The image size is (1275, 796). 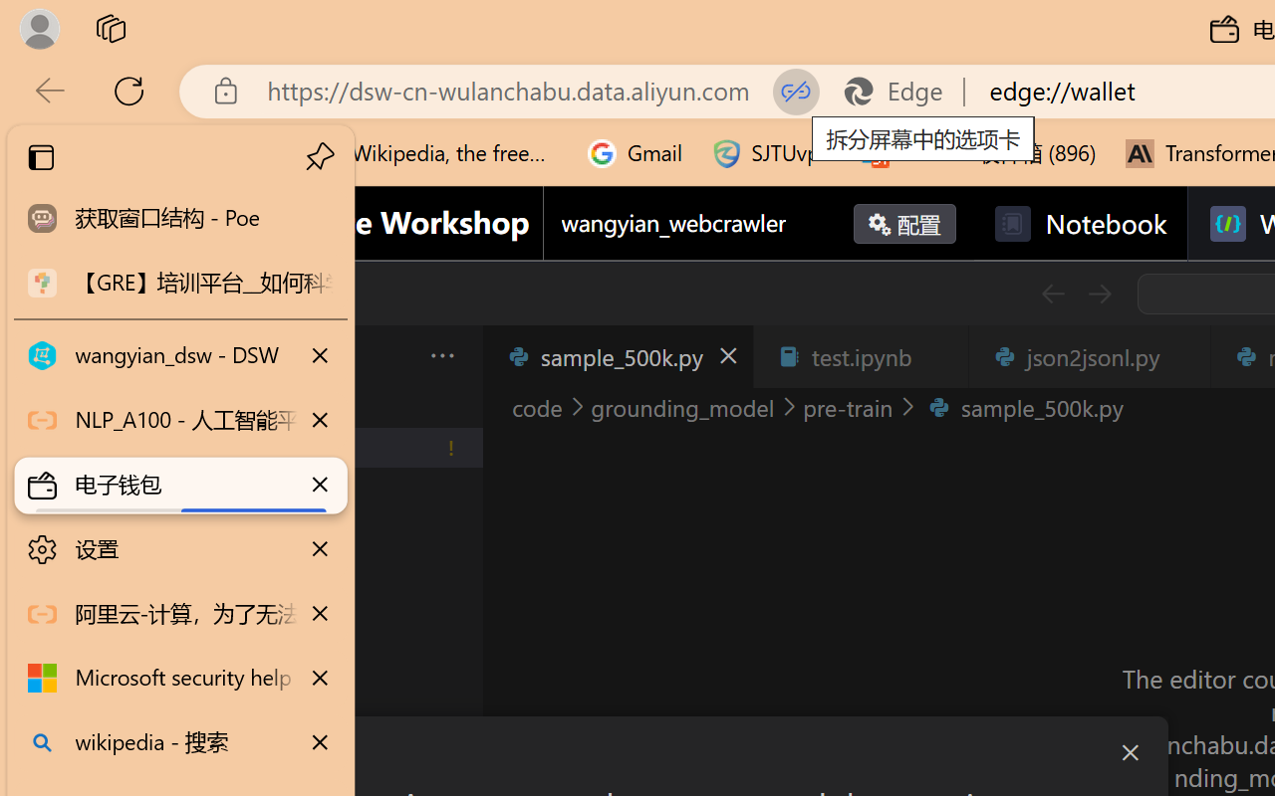 I want to click on Notebook, so click(x=1080, y=224).